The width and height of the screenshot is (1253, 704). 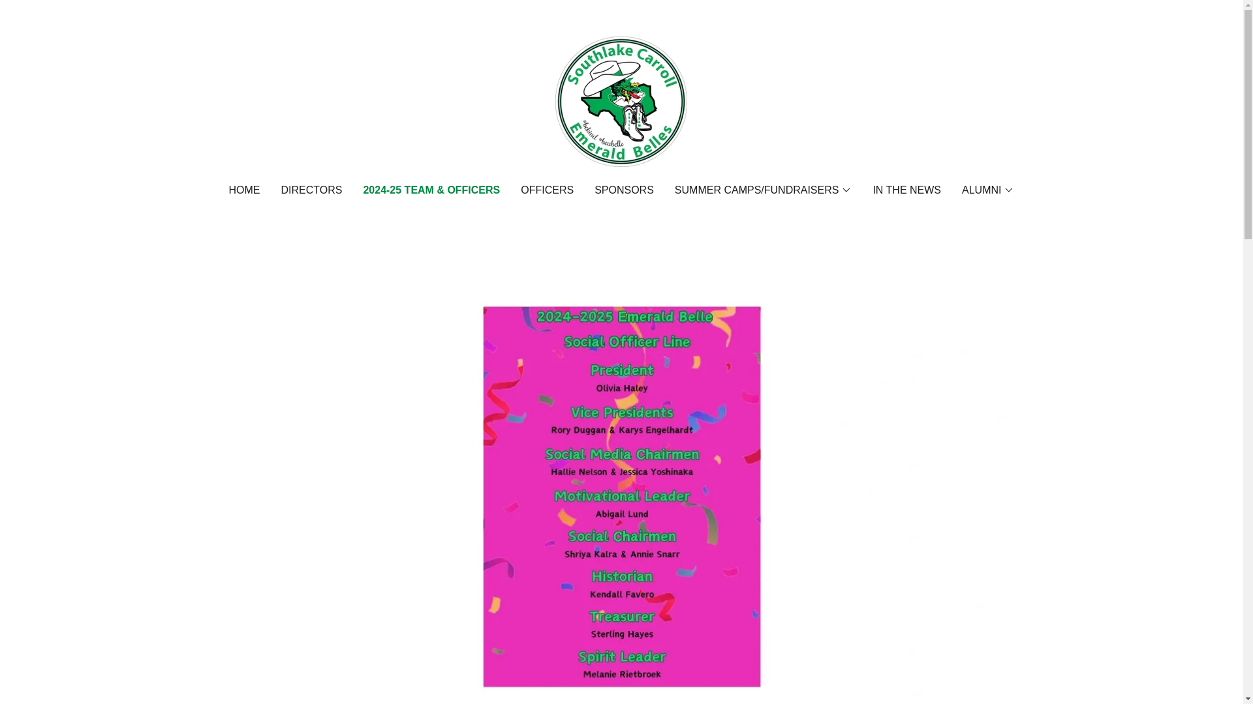 I want to click on Emerald Belles, so click(x=621, y=100).